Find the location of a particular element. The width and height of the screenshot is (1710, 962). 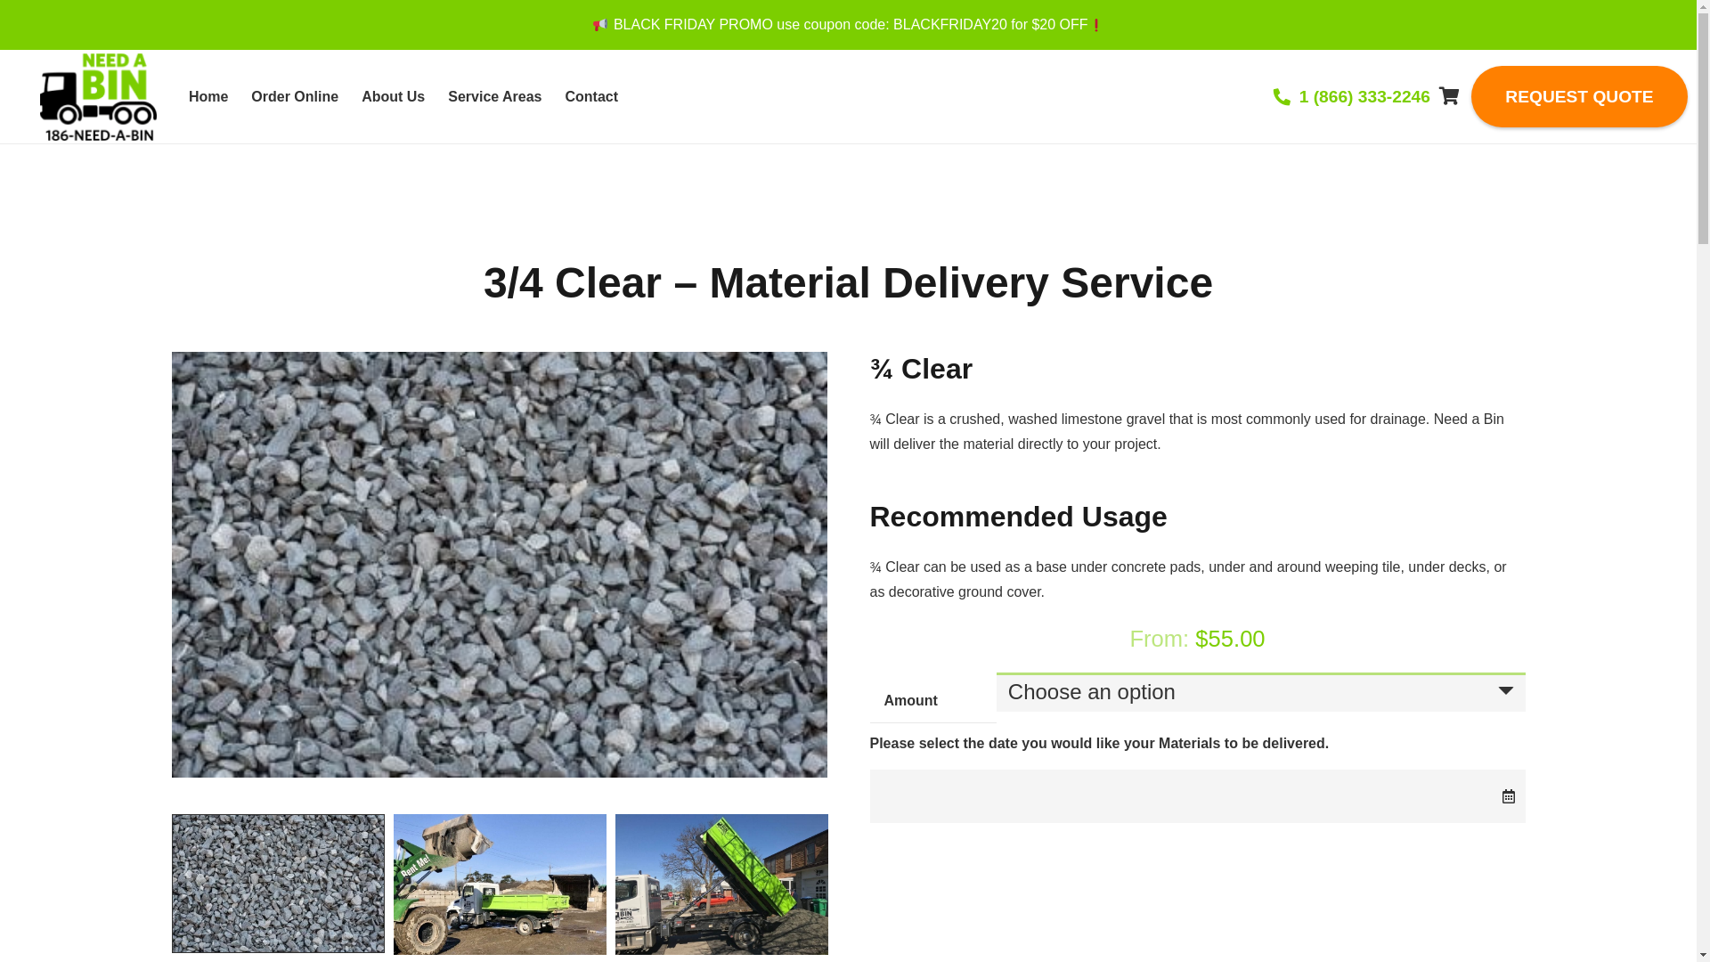

Order Online is located at coordinates (295, 96).